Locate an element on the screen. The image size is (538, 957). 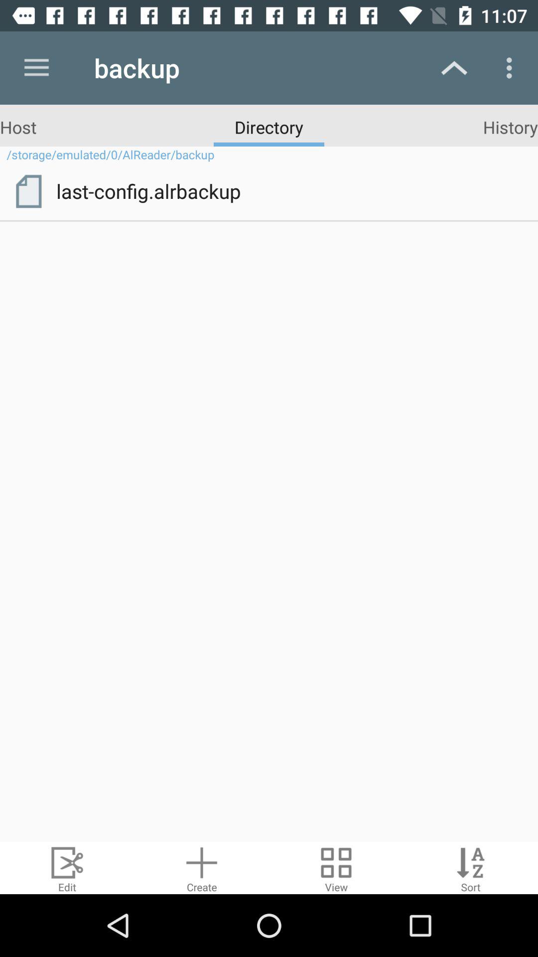
turn off the item above storage emulated 0 is located at coordinates (18, 127).